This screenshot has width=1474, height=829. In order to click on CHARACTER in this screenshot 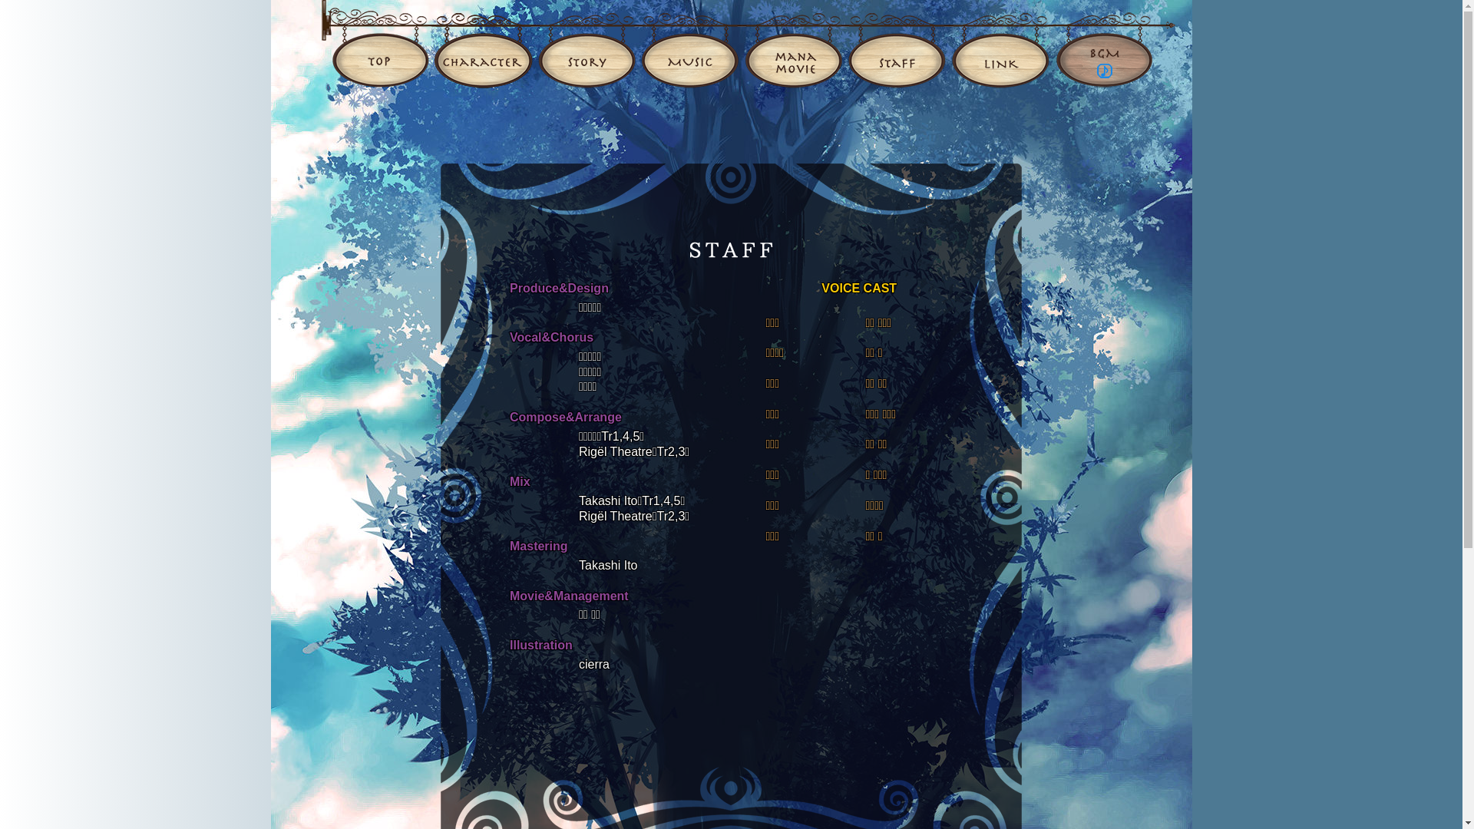, I will do `click(483, 45)`.